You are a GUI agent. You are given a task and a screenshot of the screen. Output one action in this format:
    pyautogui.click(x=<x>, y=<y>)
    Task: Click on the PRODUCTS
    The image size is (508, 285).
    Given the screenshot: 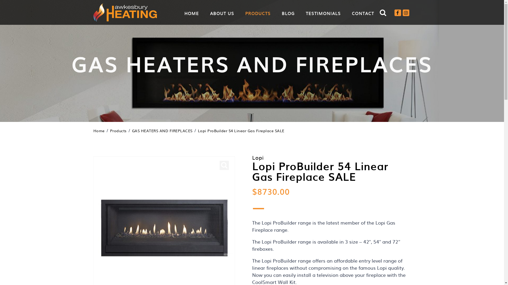 What is the action you would take?
    pyautogui.click(x=258, y=13)
    